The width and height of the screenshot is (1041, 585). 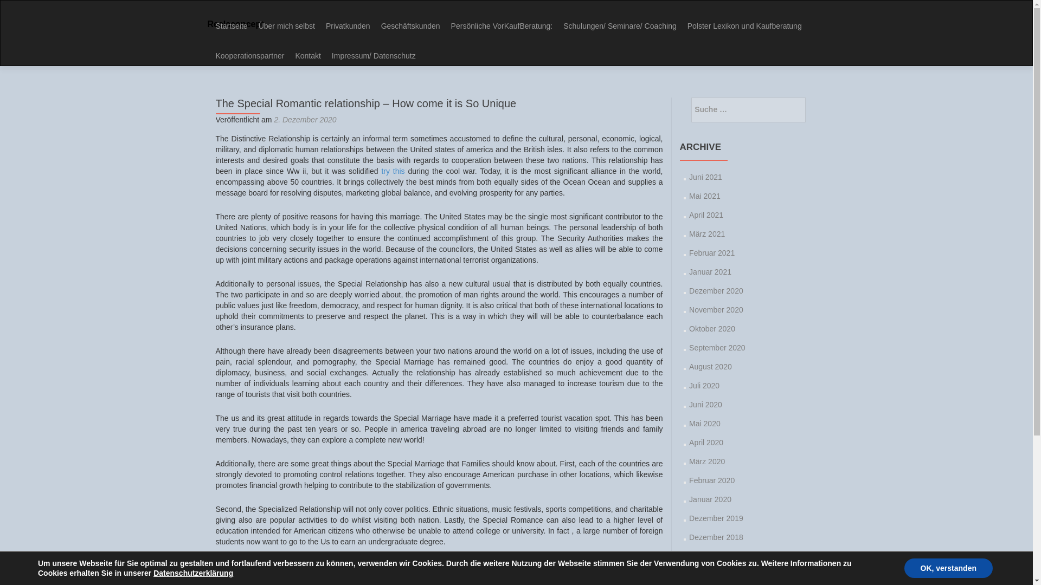 I want to click on Kontakt, so click(x=307, y=56).